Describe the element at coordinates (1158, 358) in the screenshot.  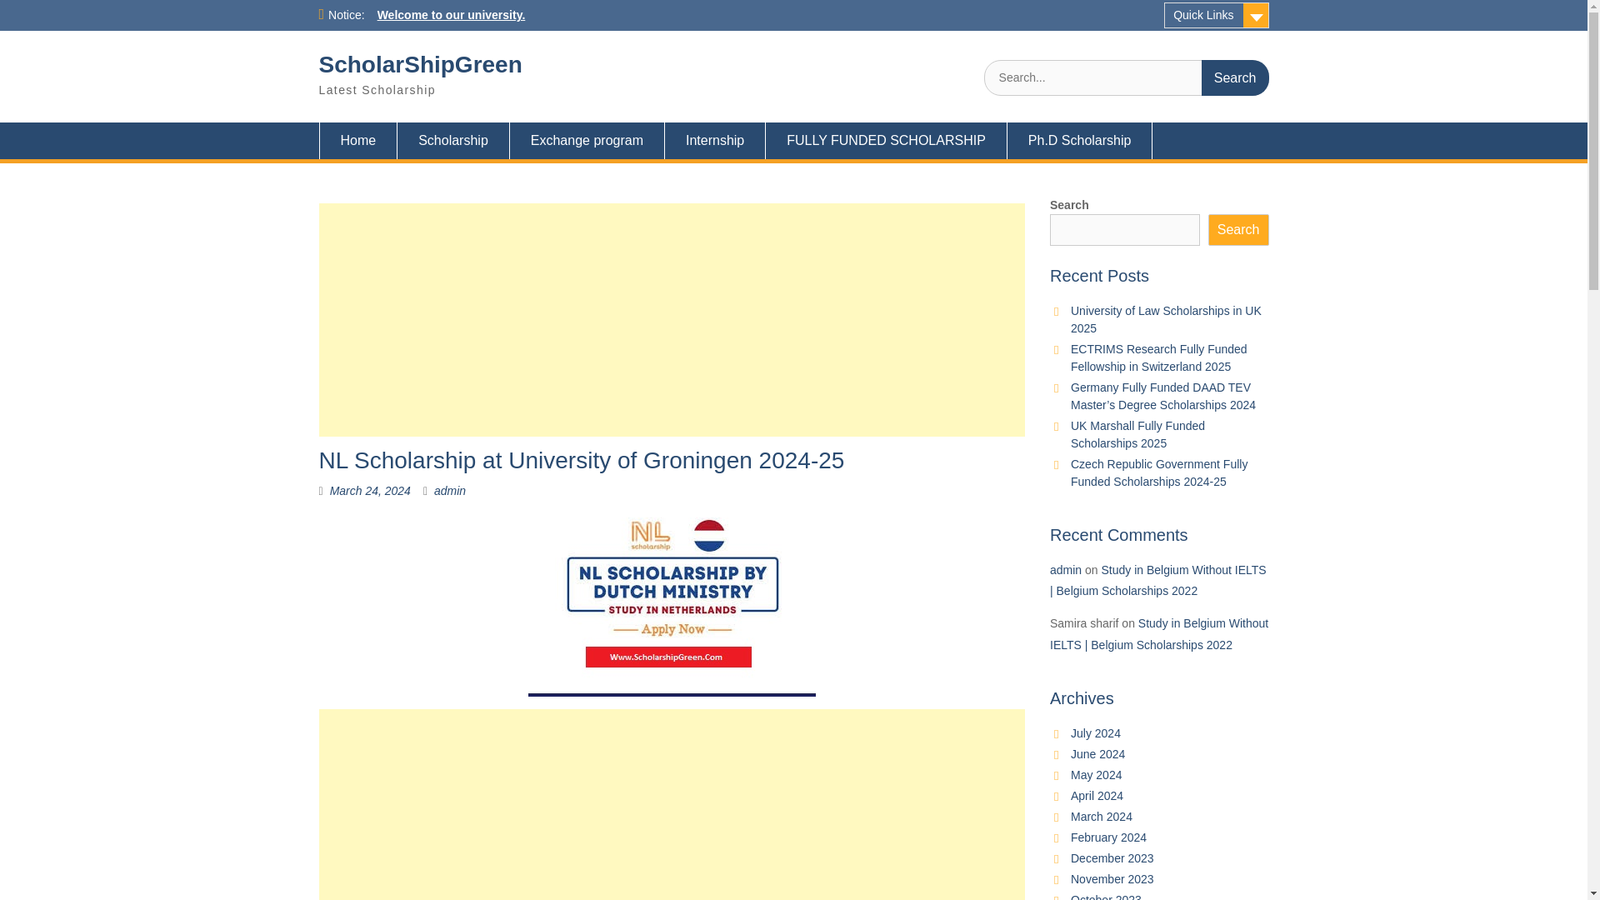
I see `ECTRIMS Research Fully Funded Fellowship in Switzerland 2025` at that location.